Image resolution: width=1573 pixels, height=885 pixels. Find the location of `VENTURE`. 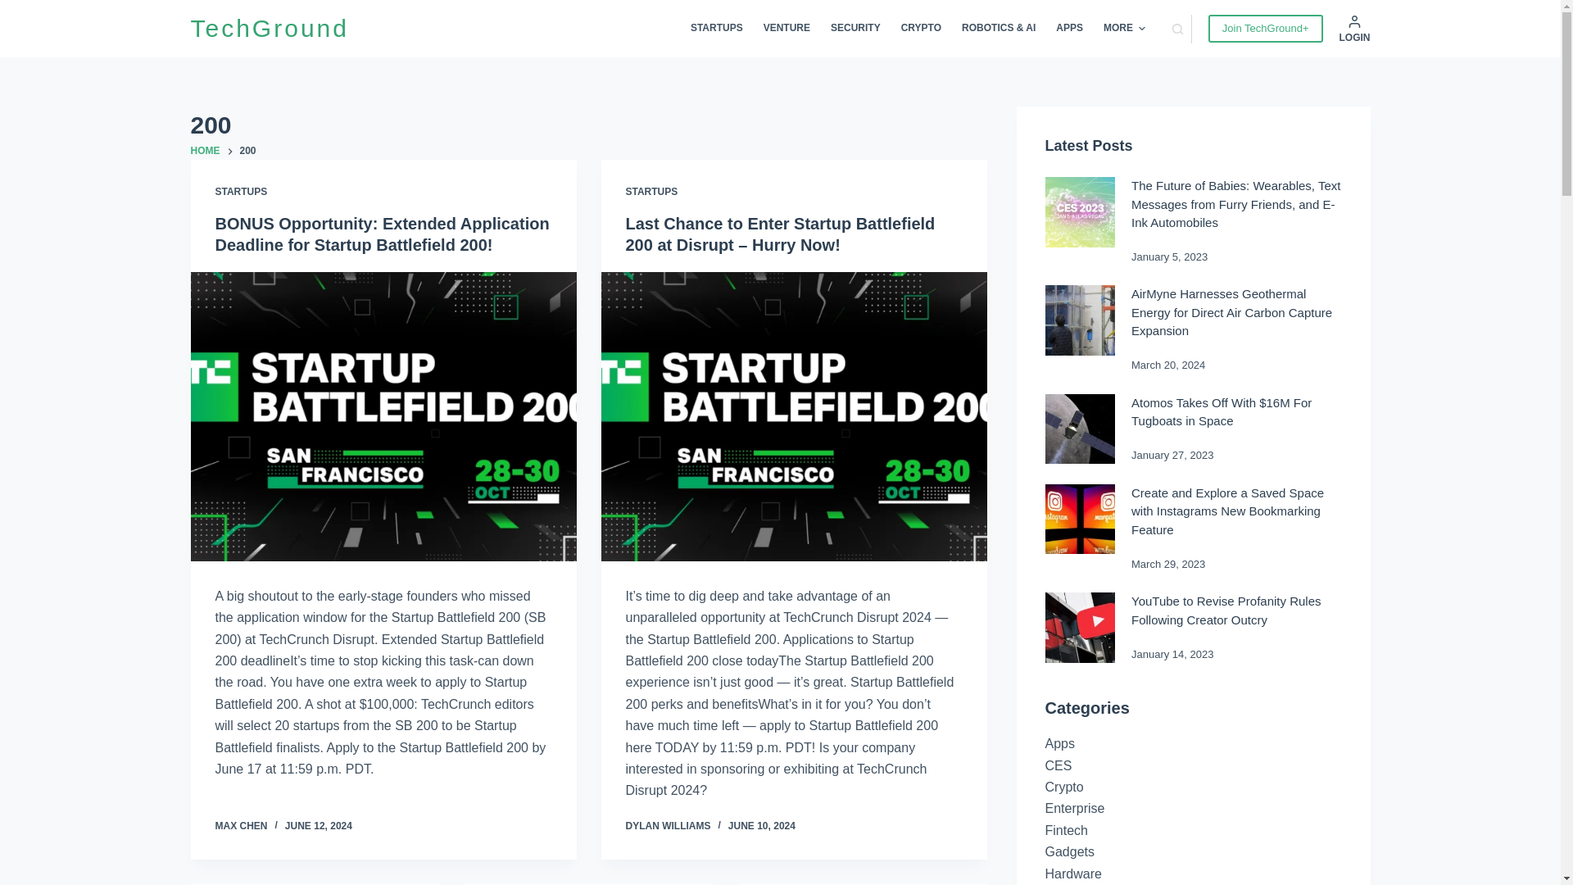

VENTURE is located at coordinates (786, 29).